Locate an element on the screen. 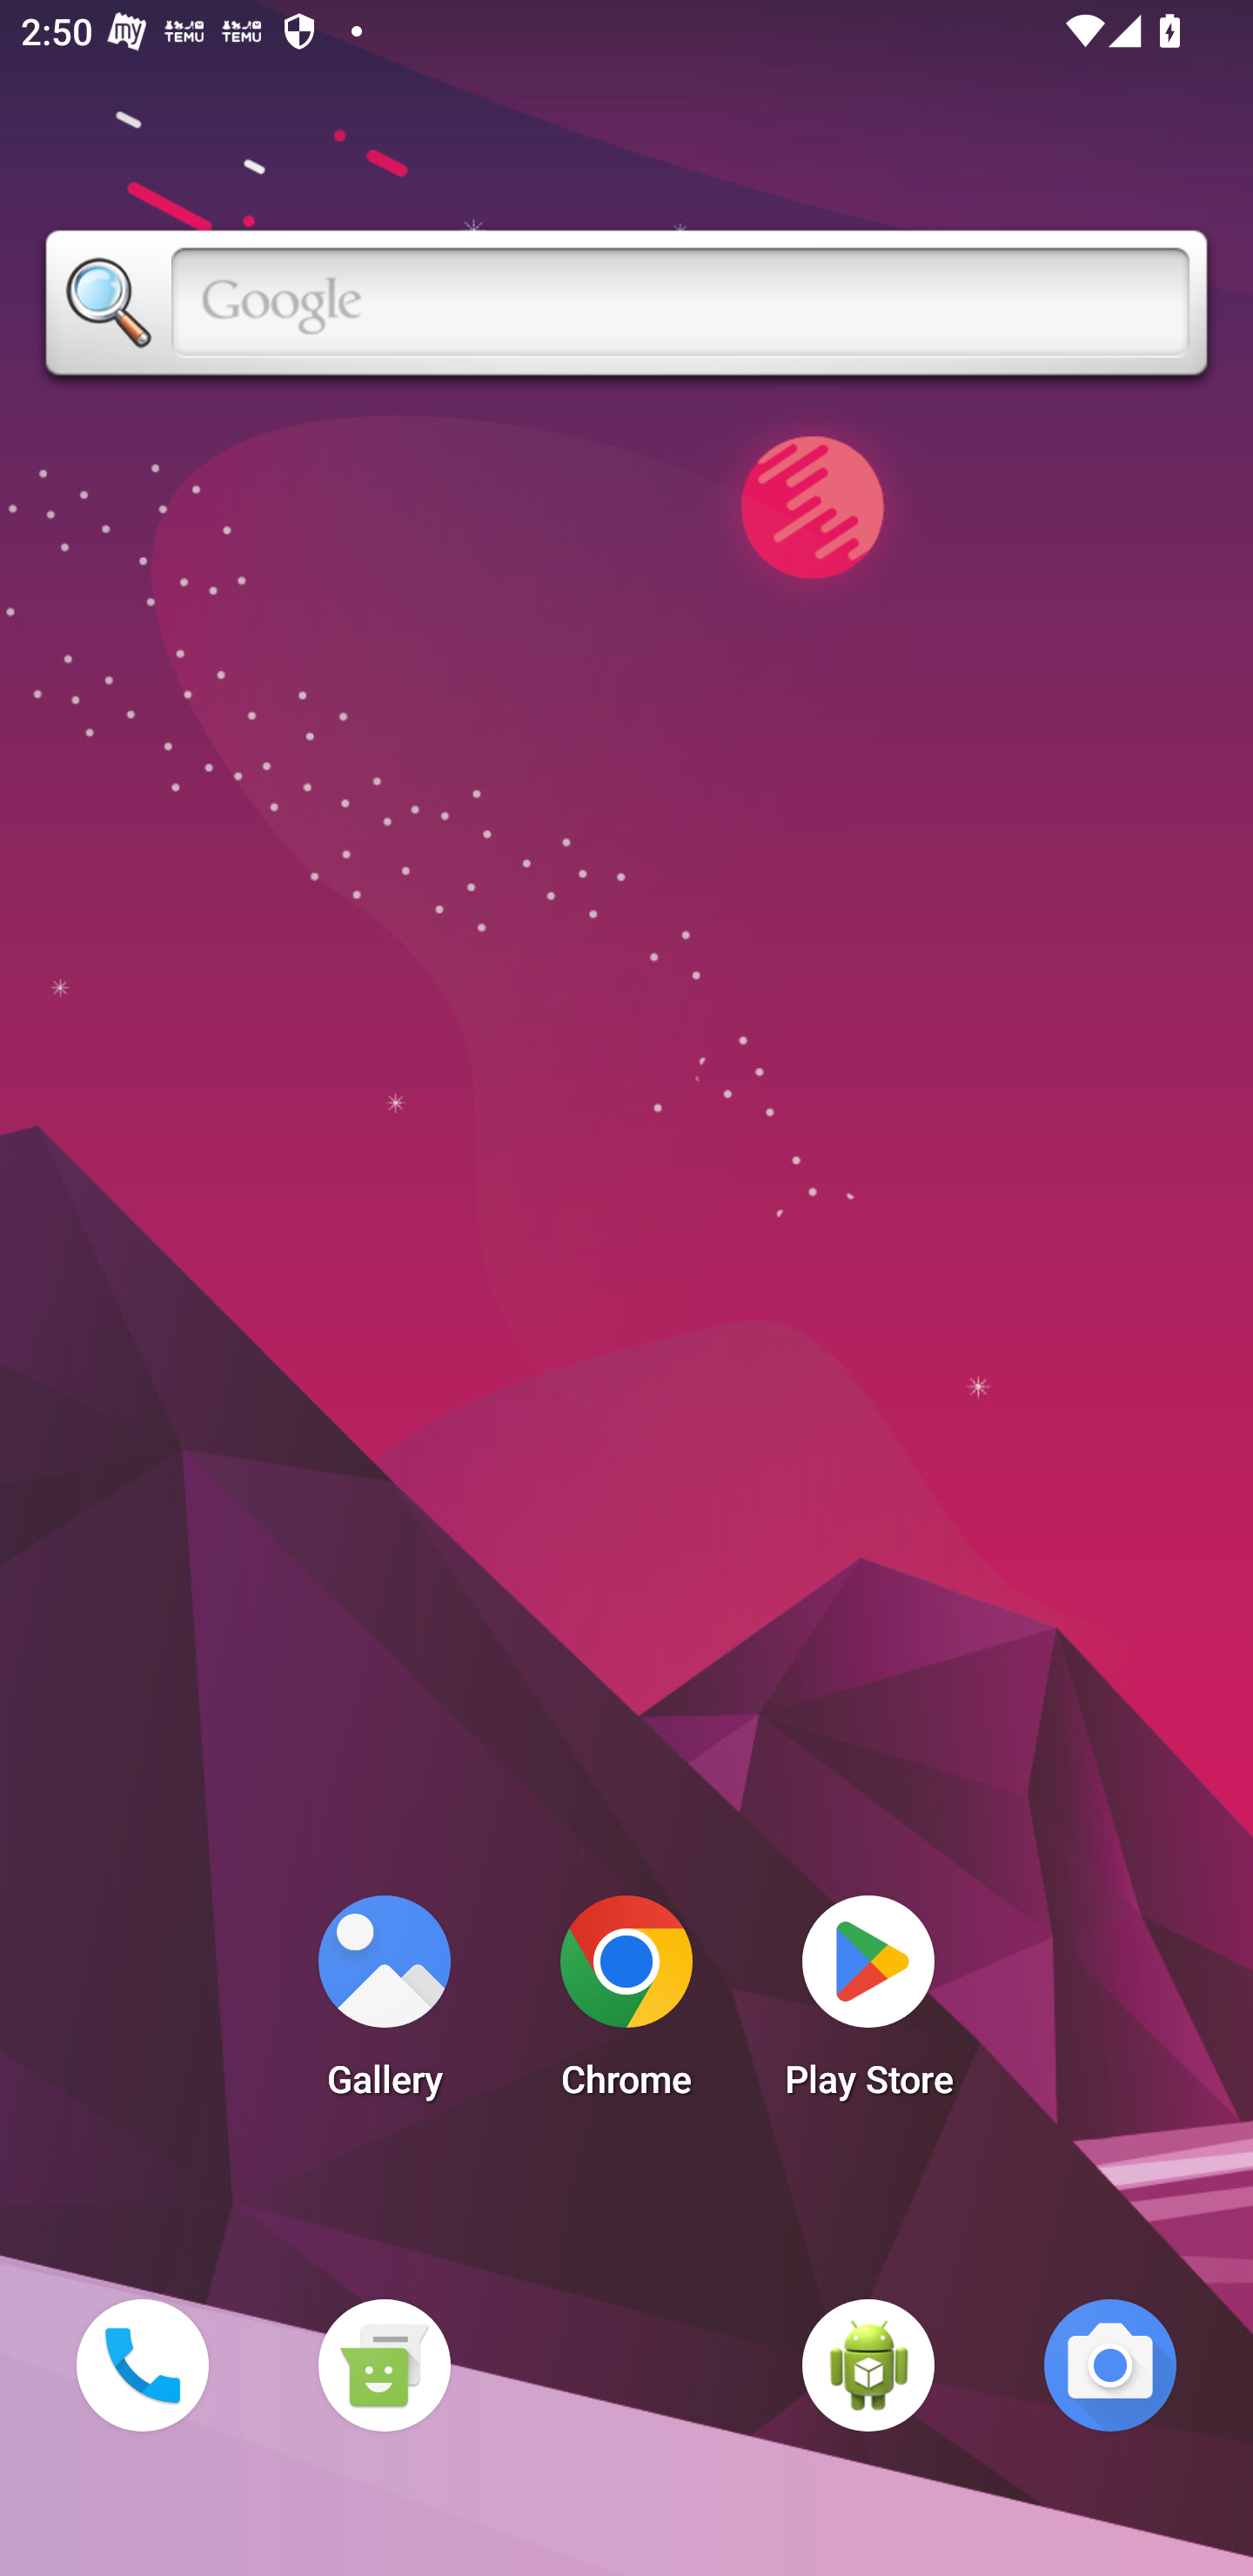  Play Store is located at coordinates (868, 2005).